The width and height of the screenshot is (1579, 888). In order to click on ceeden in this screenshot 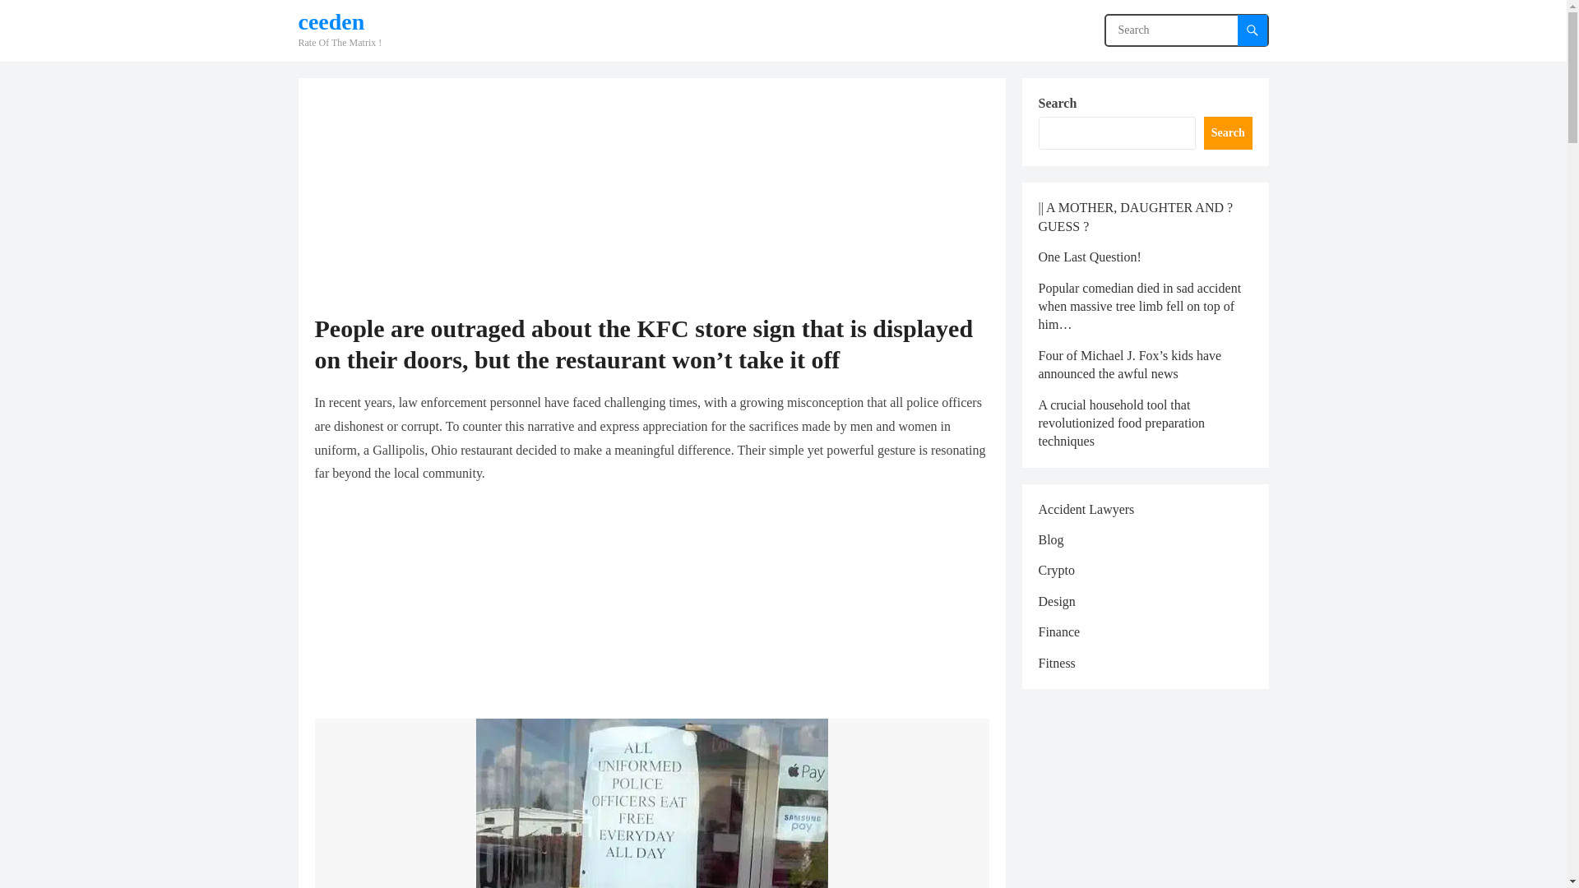, I will do `click(340, 21)`.